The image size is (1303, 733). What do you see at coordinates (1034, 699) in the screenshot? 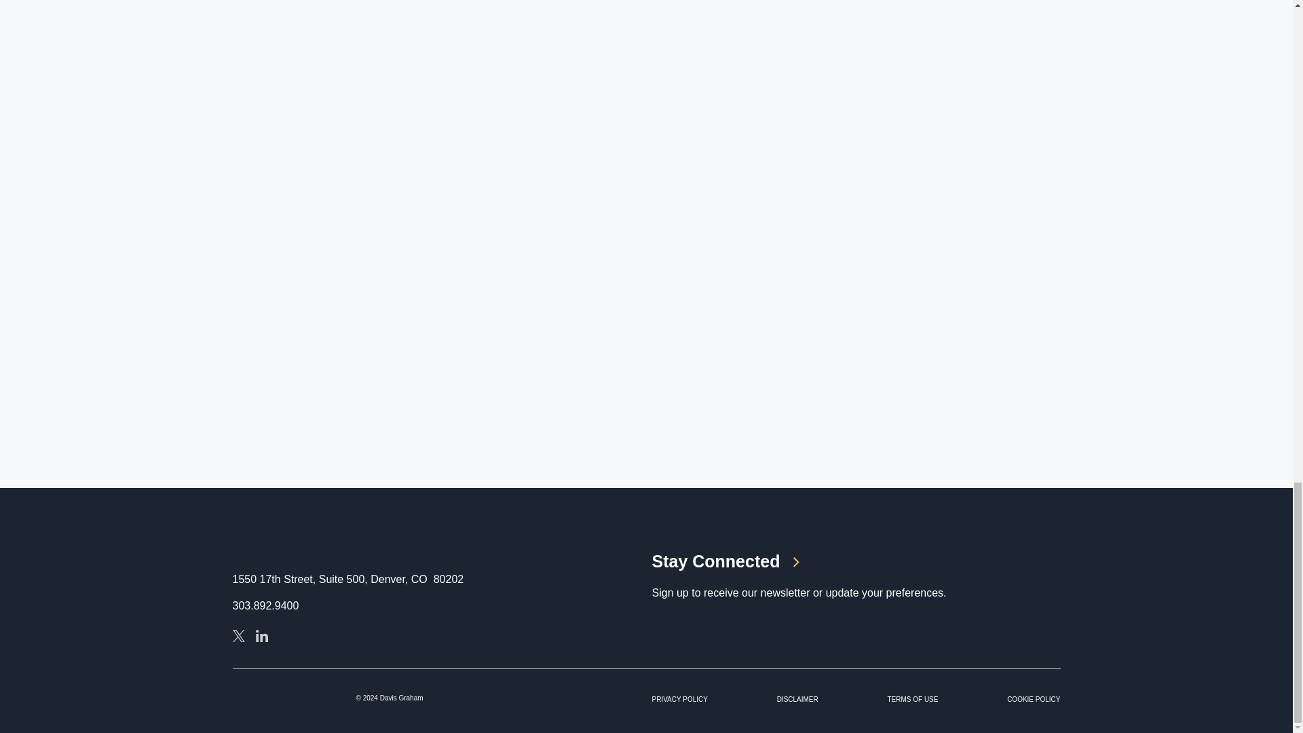
I see `COOKIE POLICY` at bounding box center [1034, 699].